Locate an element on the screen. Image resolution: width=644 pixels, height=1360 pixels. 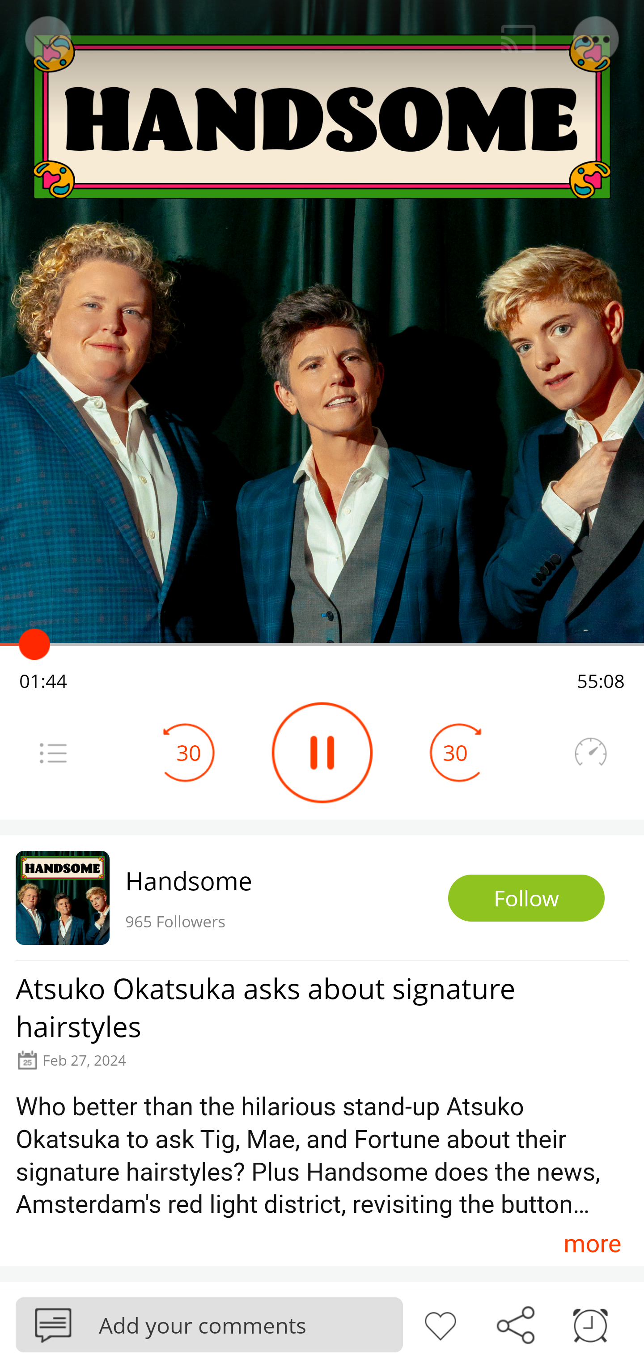
more is located at coordinates (592, 1243).